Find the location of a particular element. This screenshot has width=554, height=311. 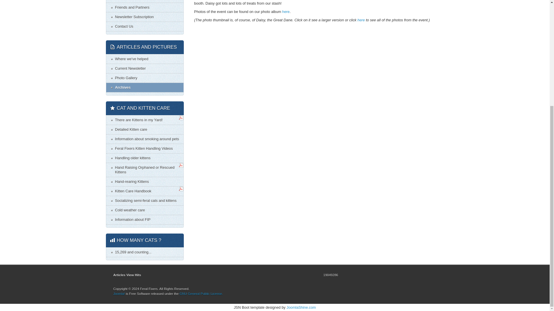

Resources is located at coordinates (145, 1).